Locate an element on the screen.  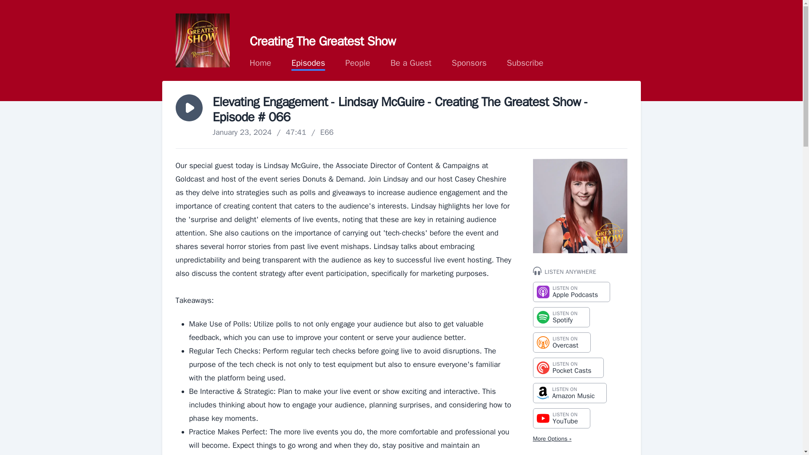
Home is located at coordinates (568, 367).